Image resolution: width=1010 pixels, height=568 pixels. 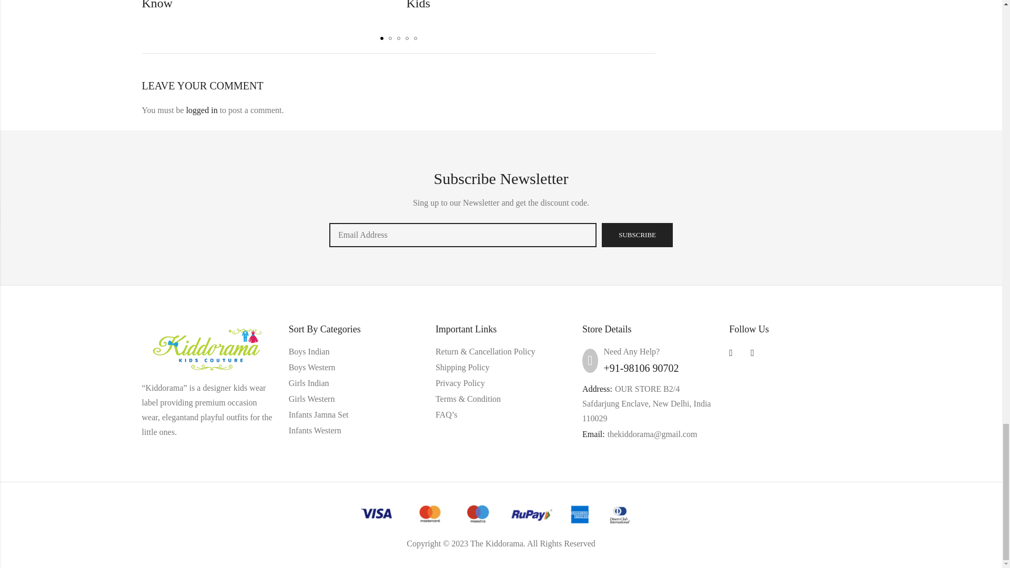 I want to click on Subscribe, so click(x=637, y=235).